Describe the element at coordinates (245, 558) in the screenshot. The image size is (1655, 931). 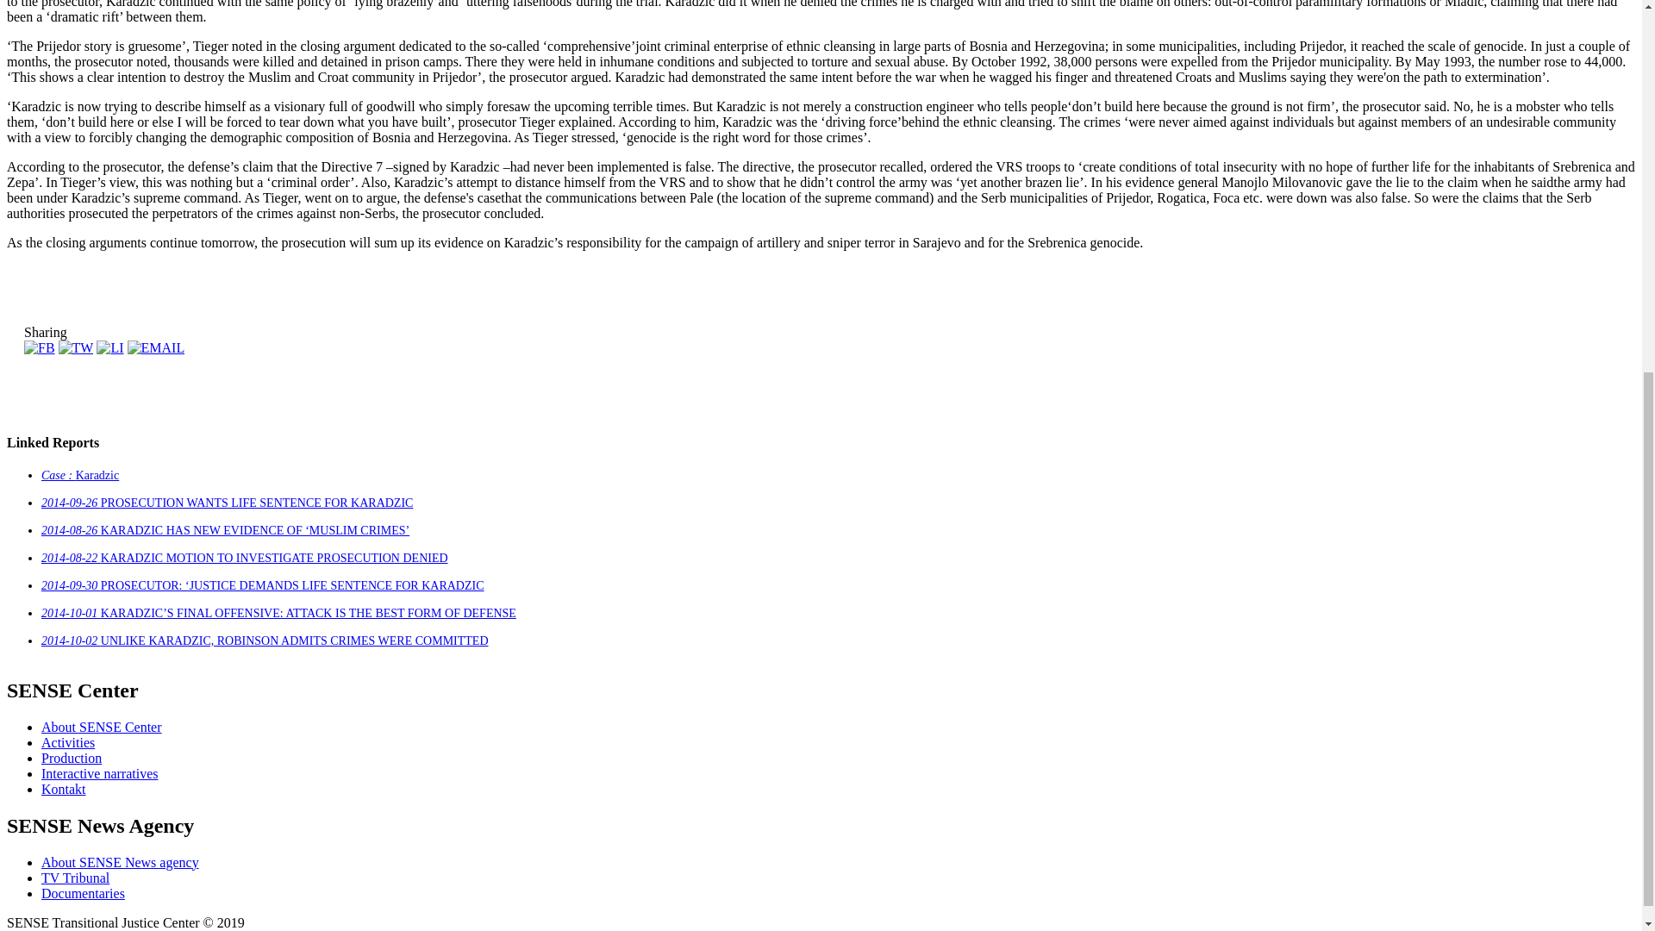
I see `2014-08-22 KARADZIC MOTION TO INVESTIGATE PROSECUTION DENIED` at that location.